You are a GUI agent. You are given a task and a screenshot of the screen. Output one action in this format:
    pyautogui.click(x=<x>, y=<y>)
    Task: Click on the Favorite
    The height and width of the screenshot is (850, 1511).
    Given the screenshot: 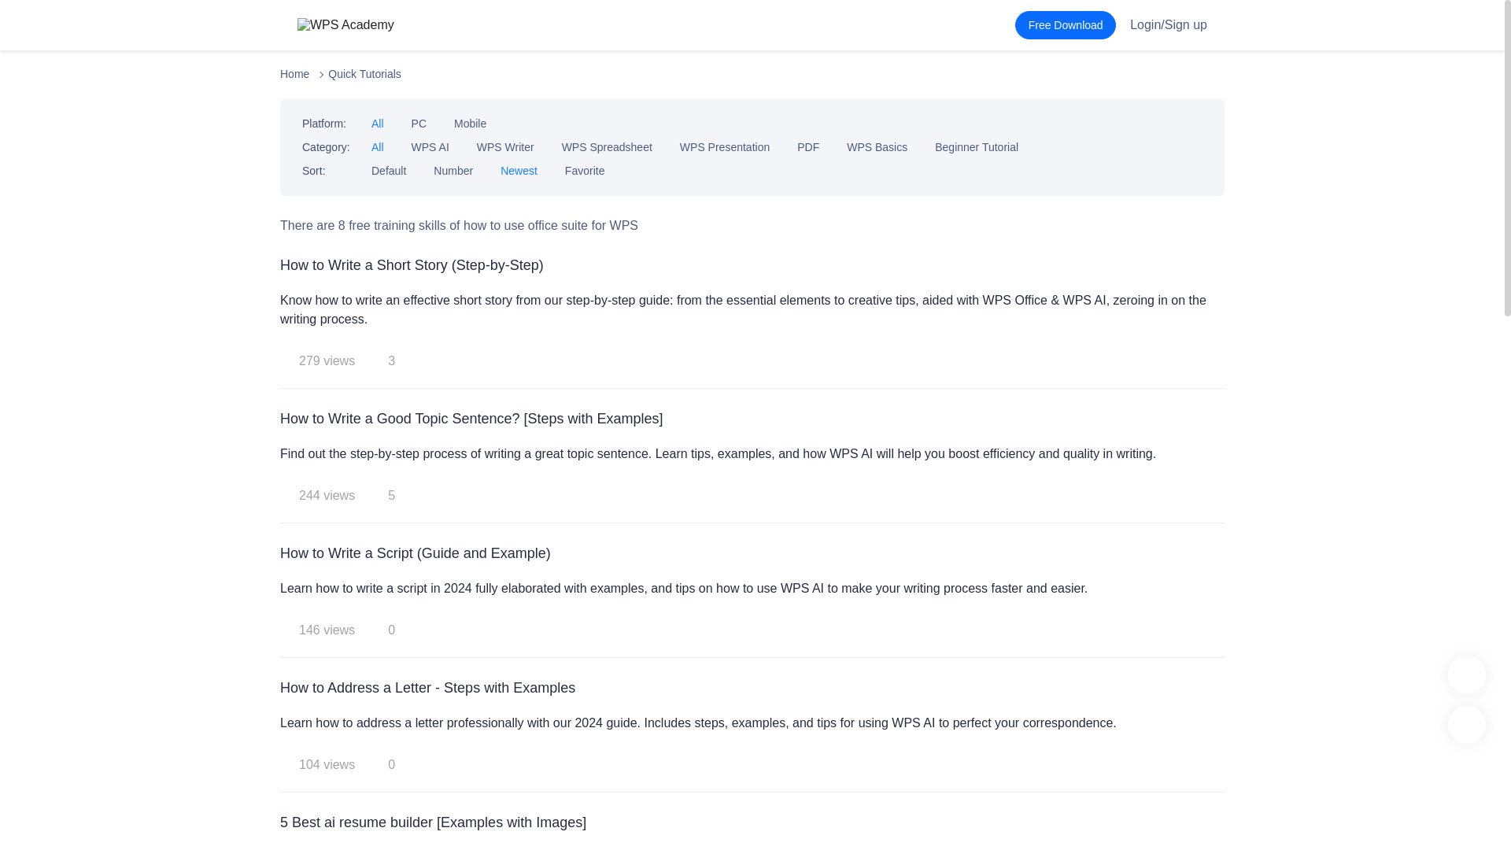 What is the action you would take?
    pyautogui.click(x=586, y=170)
    